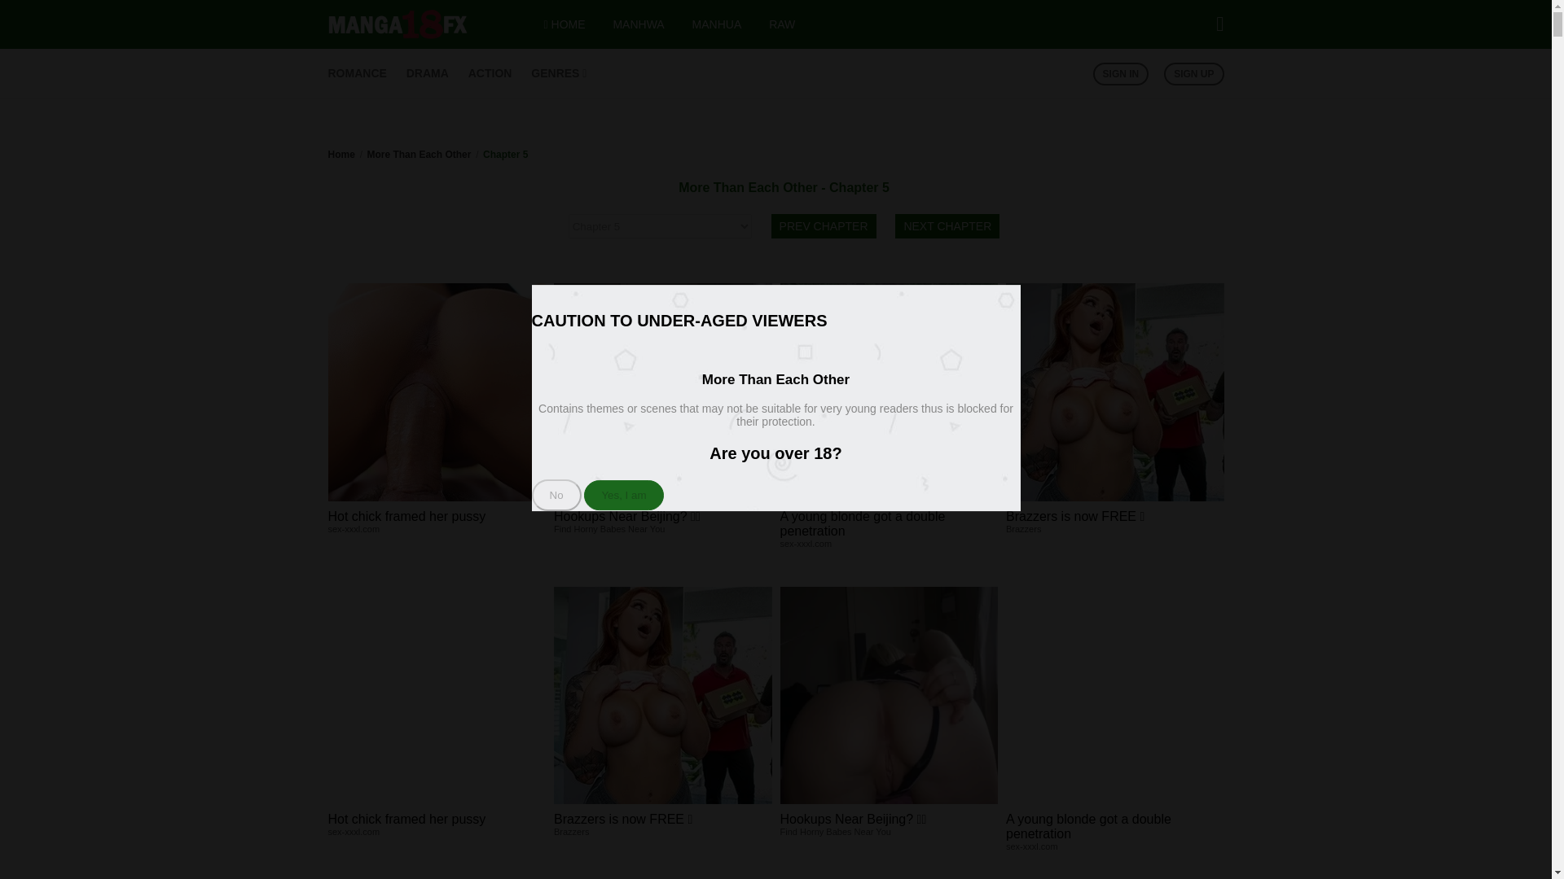 This screenshot has width=1564, height=879. Describe the element at coordinates (717, 24) in the screenshot. I see `MANHUA` at that location.